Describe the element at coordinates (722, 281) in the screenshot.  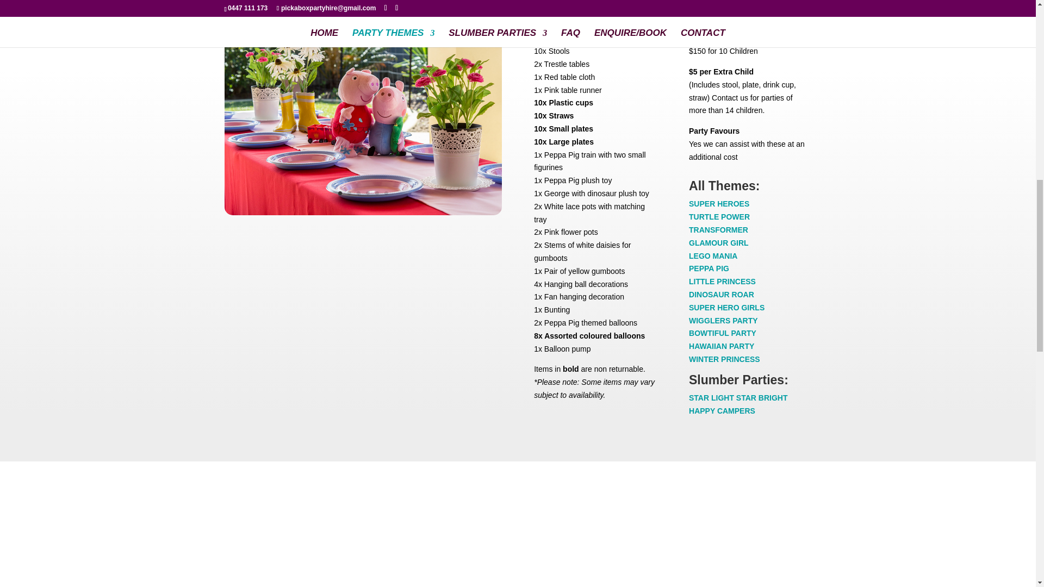
I see `LITTLE PRINCESS` at that location.